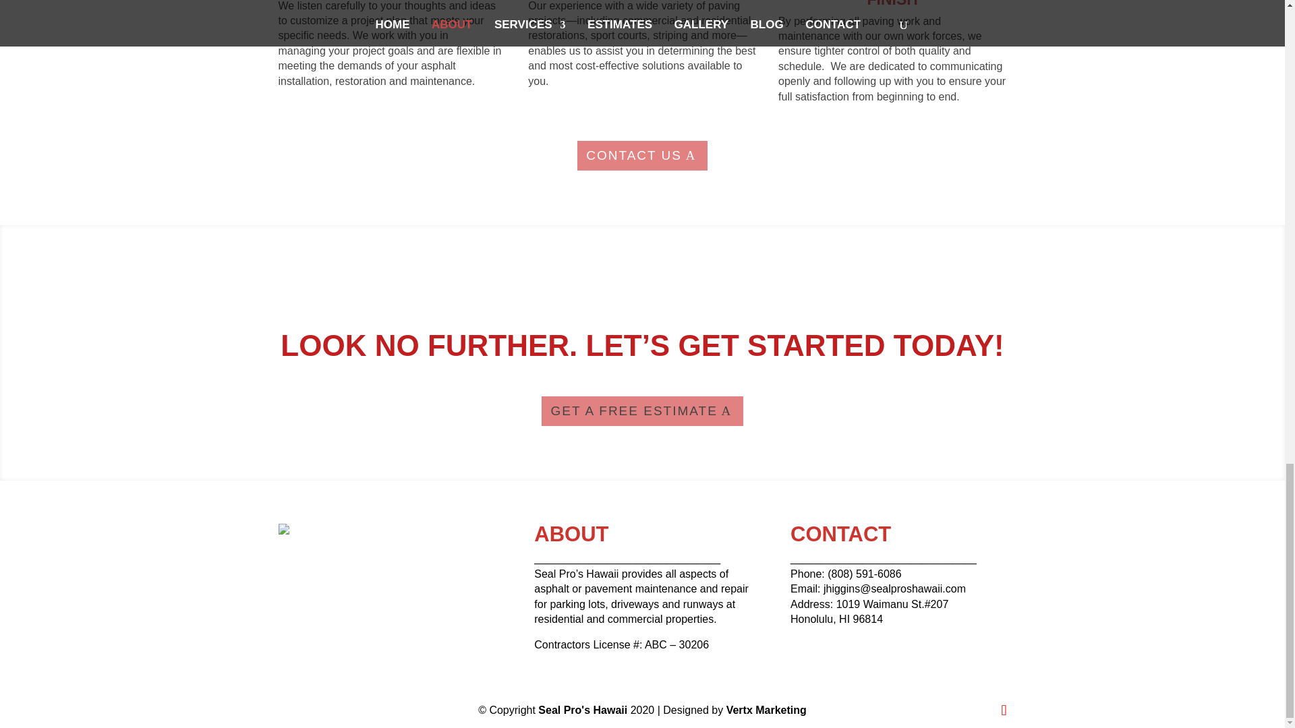  What do you see at coordinates (642, 411) in the screenshot?
I see `GET A FREE ESTIMATE` at bounding box center [642, 411].